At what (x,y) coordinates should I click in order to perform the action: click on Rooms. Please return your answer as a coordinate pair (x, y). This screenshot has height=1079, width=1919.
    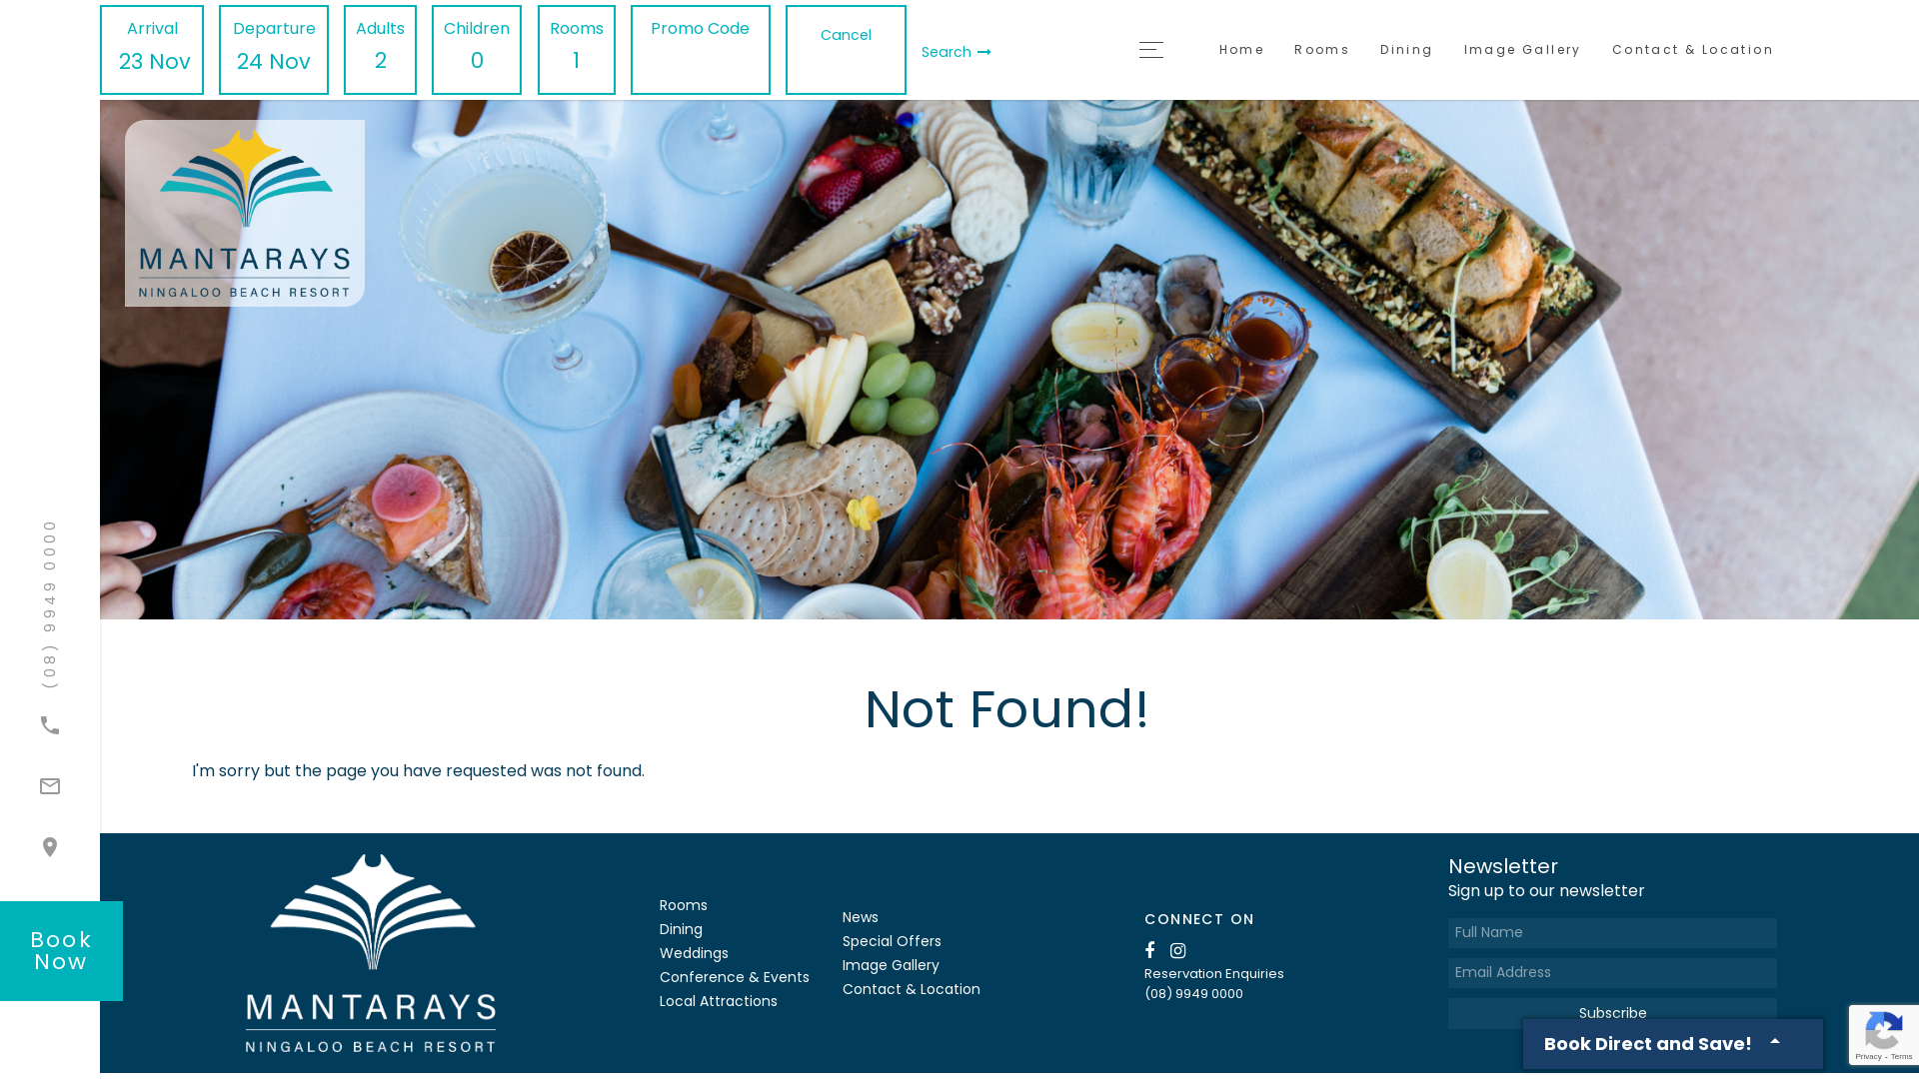
    Looking at the image, I should click on (684, 905).